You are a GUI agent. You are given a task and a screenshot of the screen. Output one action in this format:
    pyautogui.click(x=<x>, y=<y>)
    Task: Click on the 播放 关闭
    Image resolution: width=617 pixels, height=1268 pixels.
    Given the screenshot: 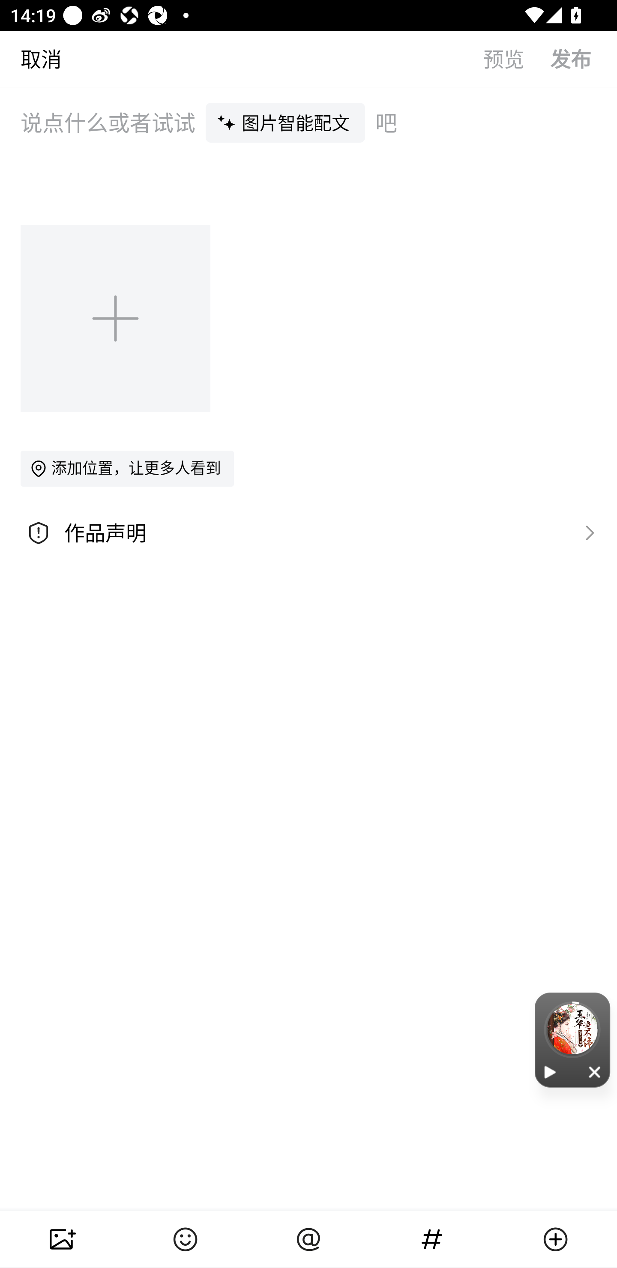 What is the action you would take?
    pyautogui.click(x=572, y=1040)
    